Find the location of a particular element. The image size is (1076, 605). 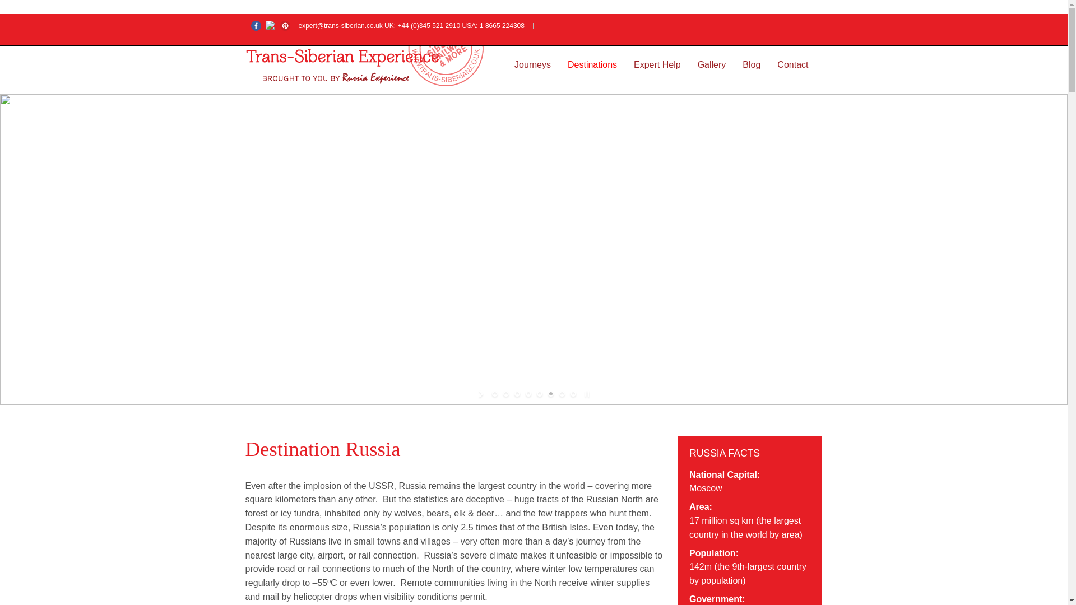

Journeys is located at coordinates (532, 65).